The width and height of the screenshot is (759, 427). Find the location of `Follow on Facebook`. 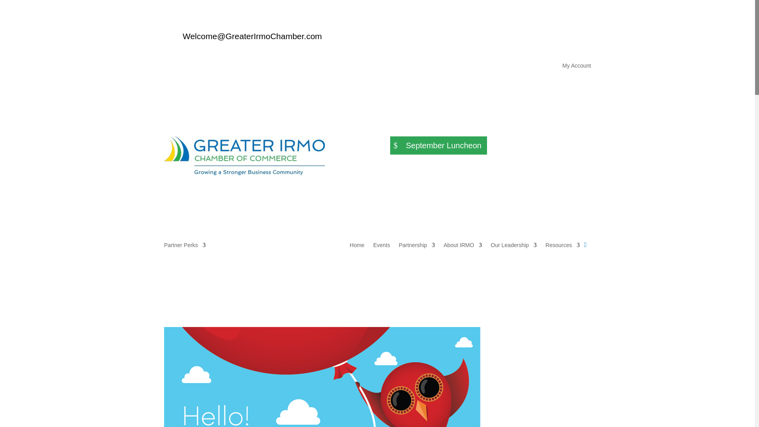

Follow on Facebook is located at coordinates (568, 38).